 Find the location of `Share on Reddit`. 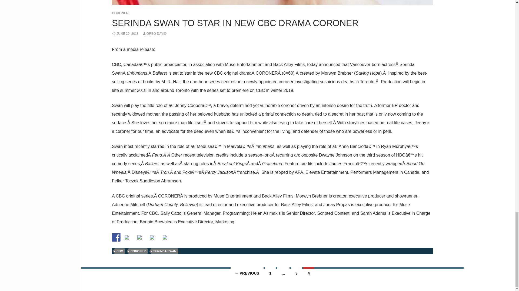

Share on Reddit is located at coordinates (142, 239).